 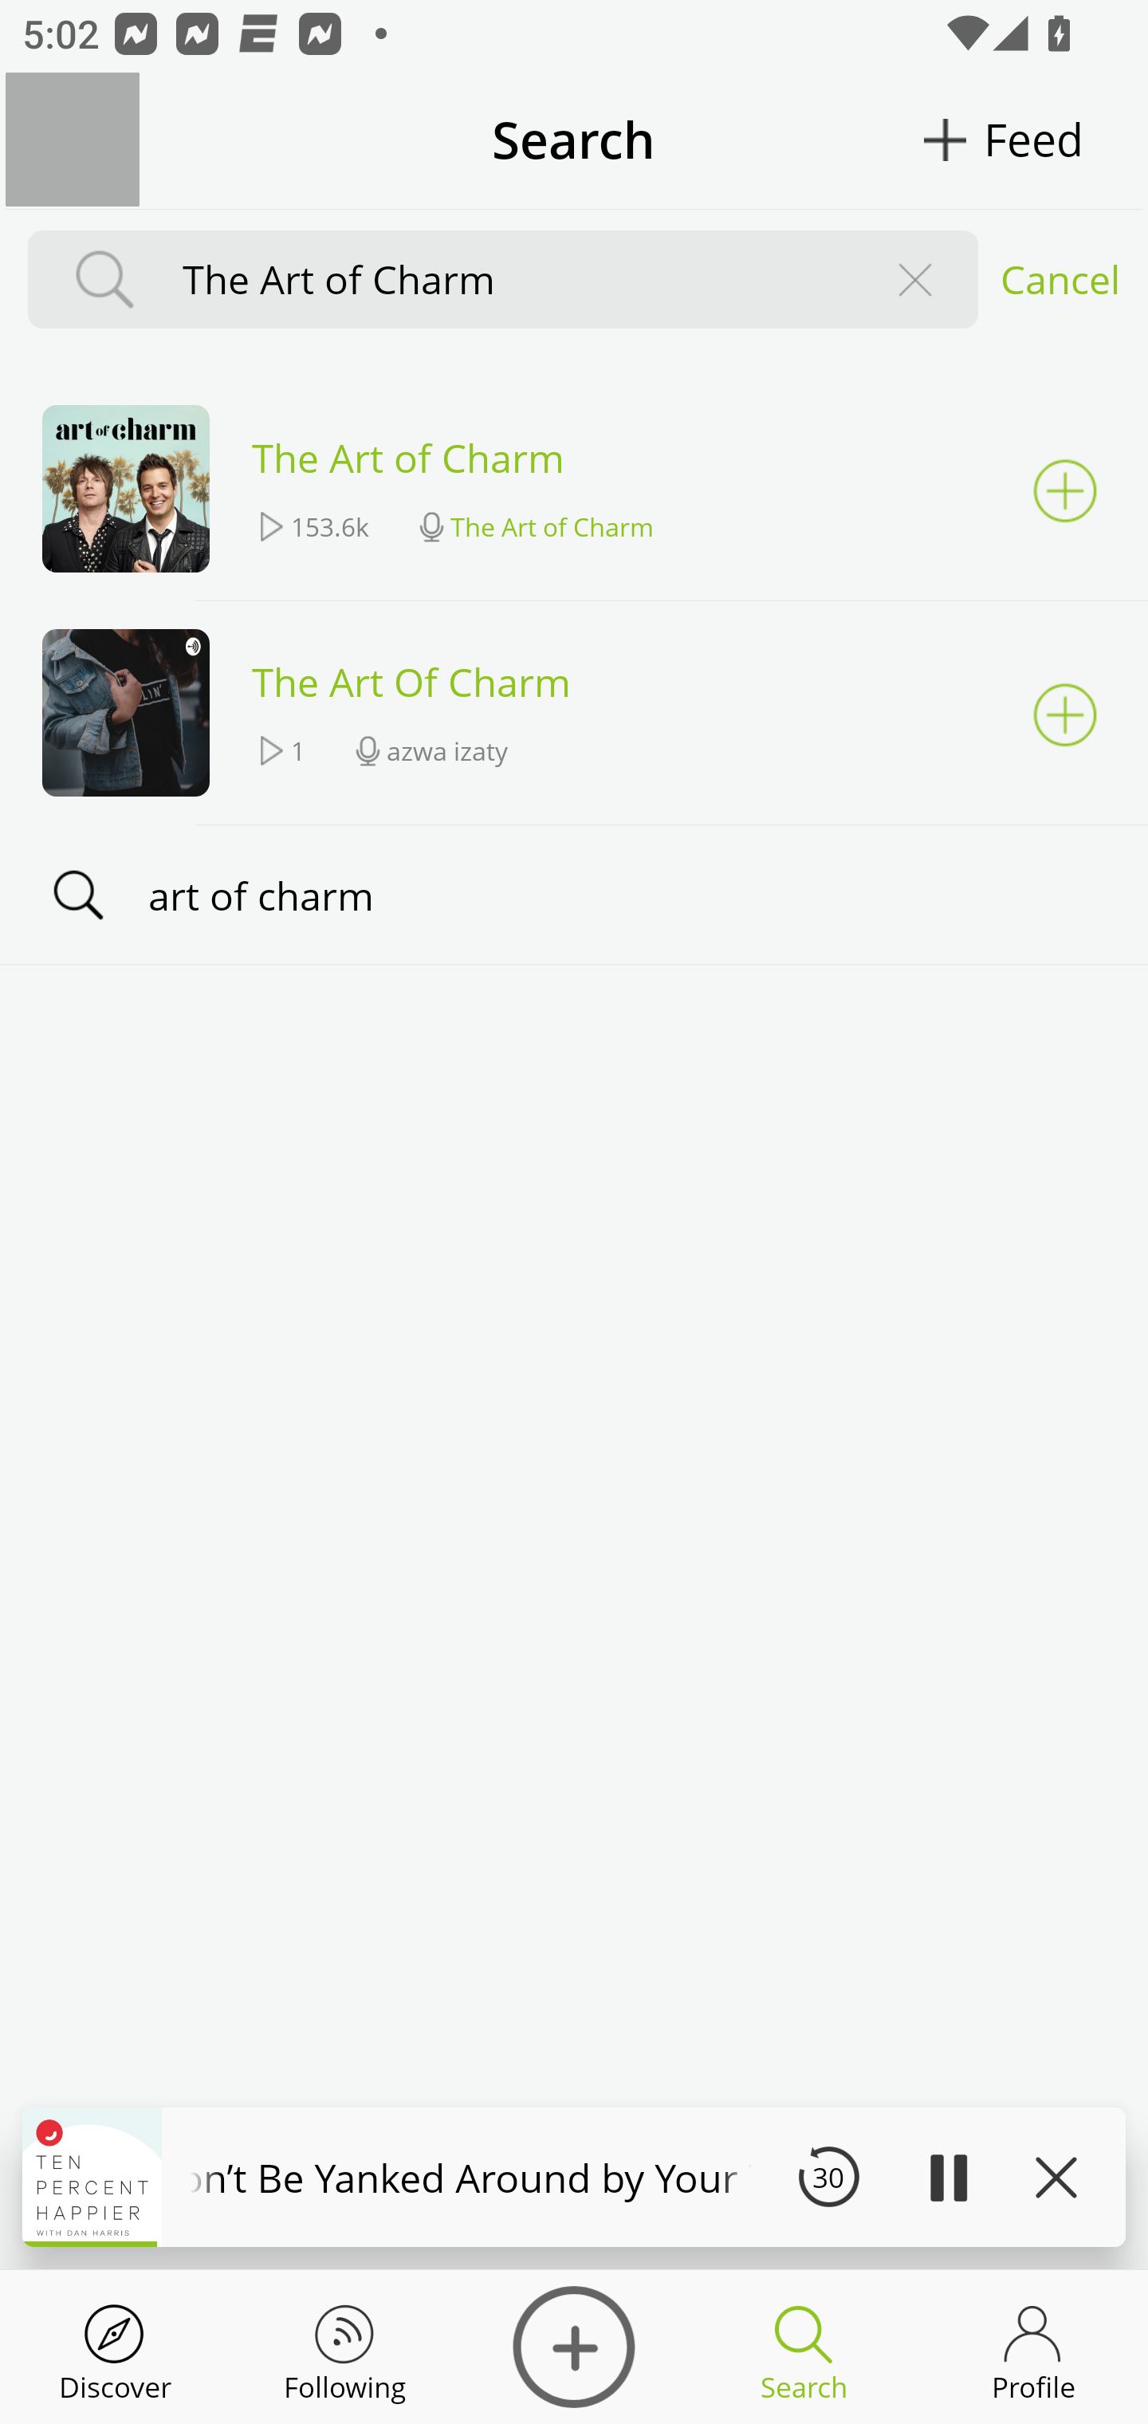 I want to click on Back, so click(x=73, y=139).